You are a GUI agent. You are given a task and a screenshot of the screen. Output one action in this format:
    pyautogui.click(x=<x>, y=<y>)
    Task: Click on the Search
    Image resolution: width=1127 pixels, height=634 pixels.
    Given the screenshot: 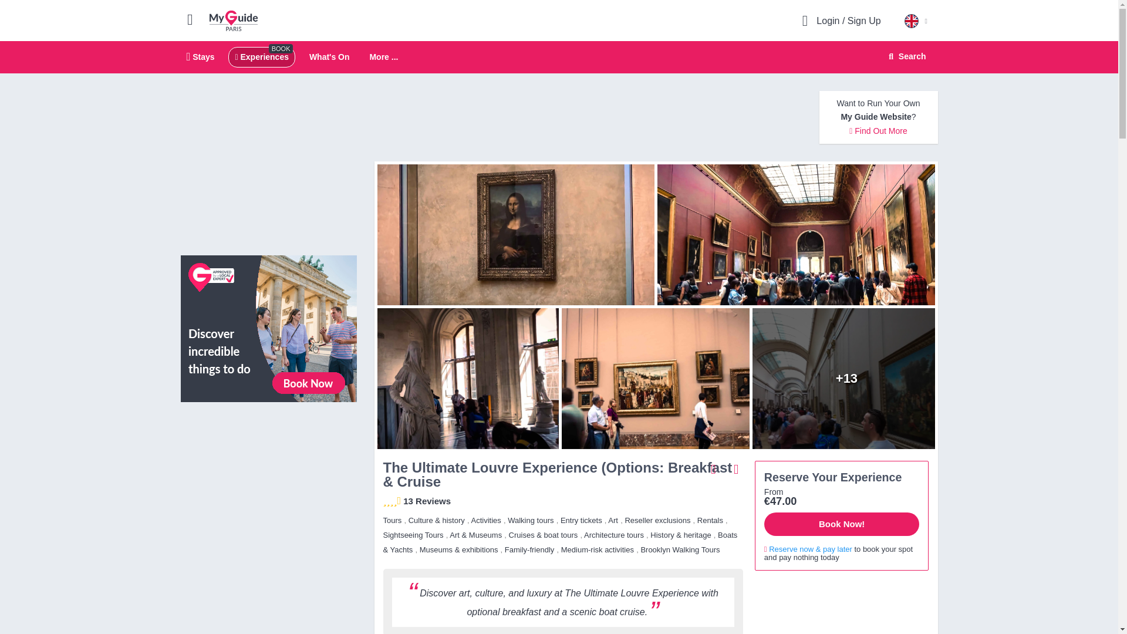 What is the action you would take?
    pyautogui.click(x=905, y=56)
    